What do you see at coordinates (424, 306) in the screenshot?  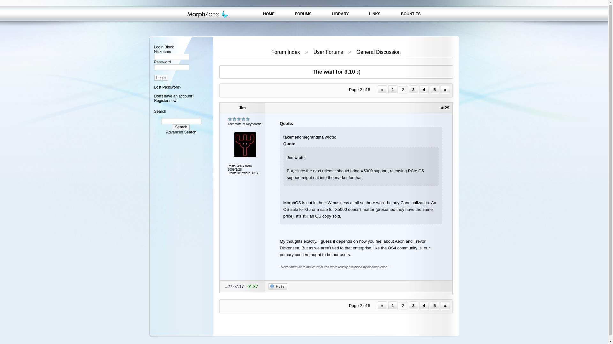 I see `4` at bounding box center [424, 306].